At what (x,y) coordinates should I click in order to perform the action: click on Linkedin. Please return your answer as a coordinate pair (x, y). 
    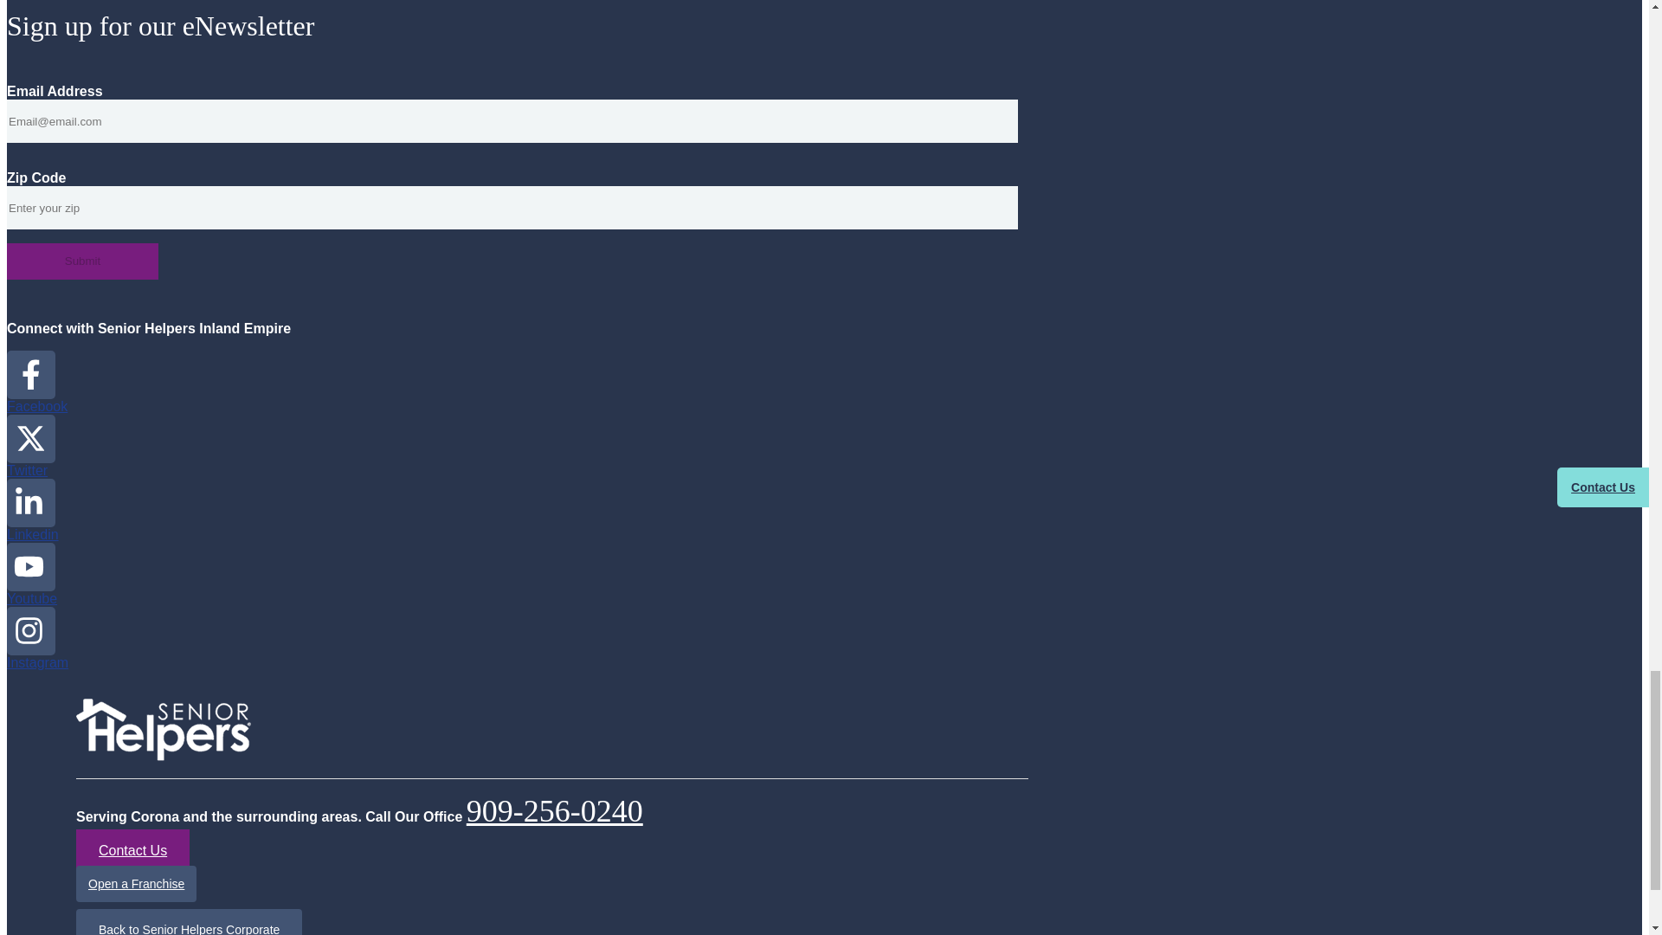
    Looking at the image, I should click on (32, 510).